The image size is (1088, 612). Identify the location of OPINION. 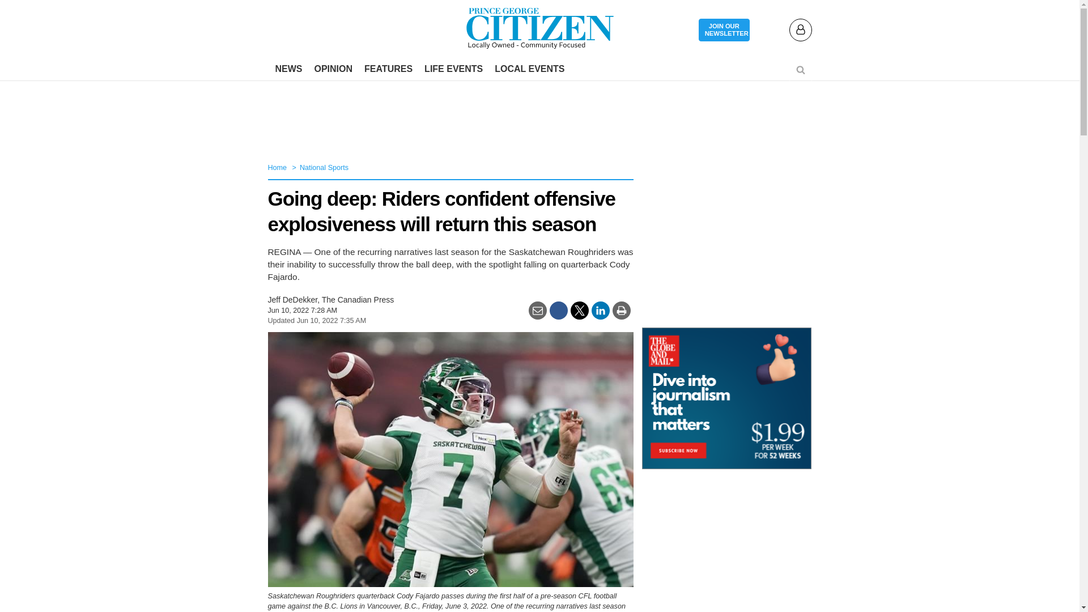
(333, 69).